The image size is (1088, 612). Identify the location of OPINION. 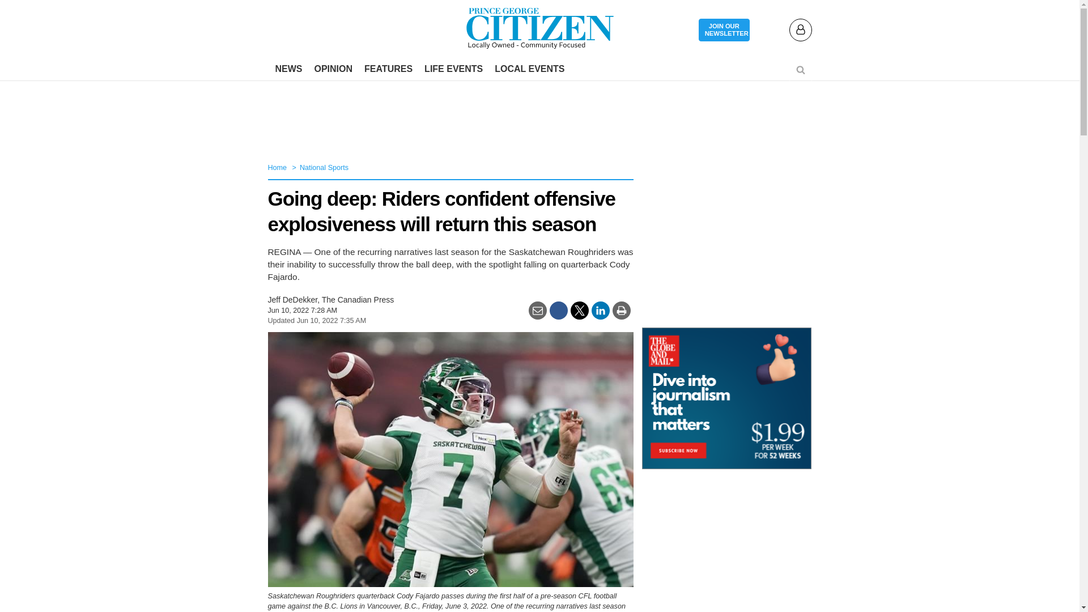
(333, 69).